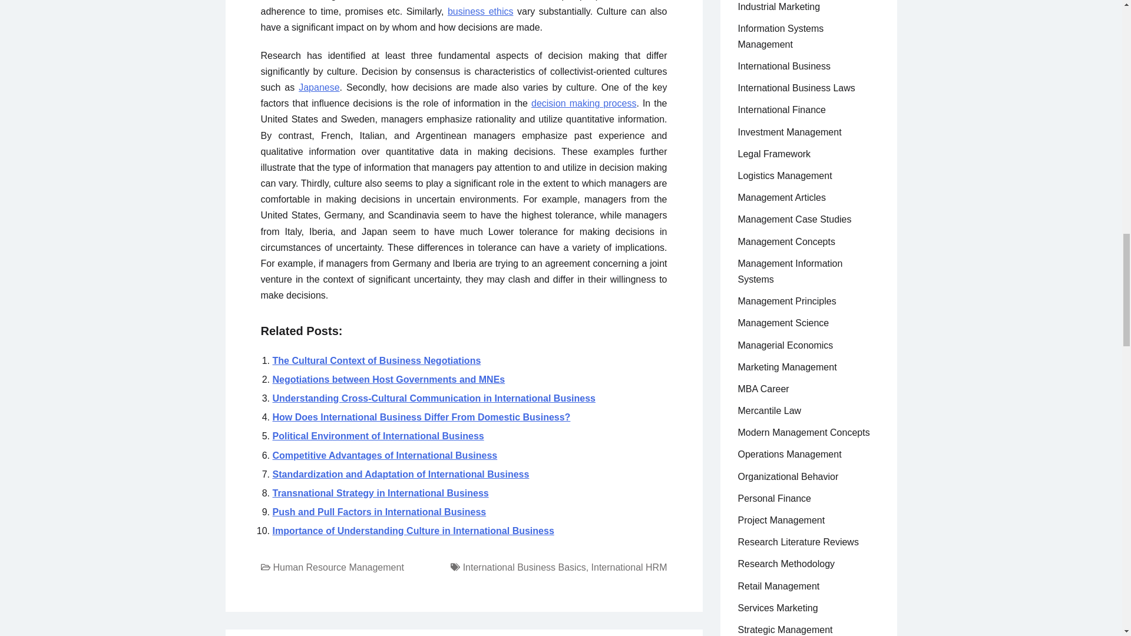 The image size is (1131, 636). Describe the element at coordinates (378, 436) in the screenshot. I see `Political Environment of International Business` at that location.